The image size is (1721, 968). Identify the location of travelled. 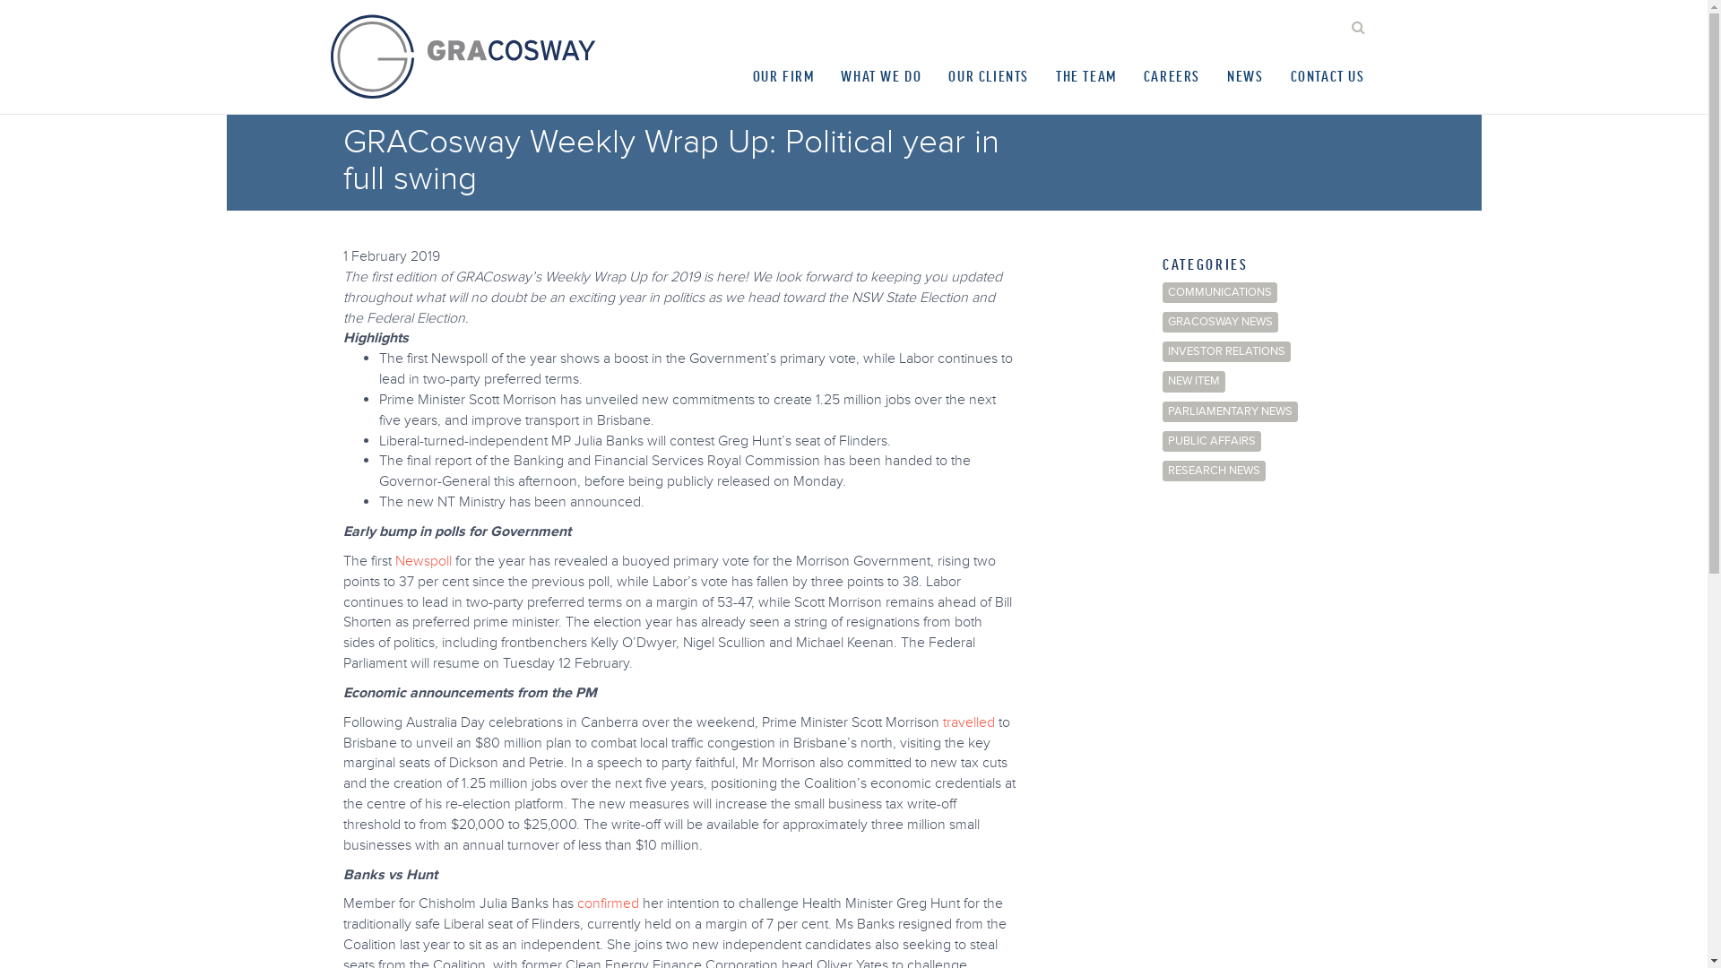
(969, 722).